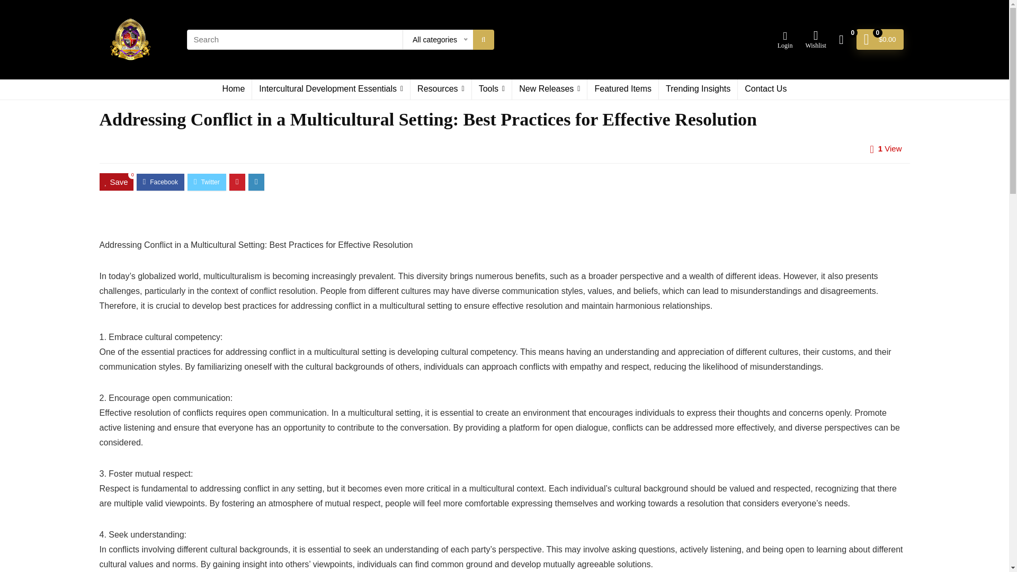  I want to click on Tools, so click(492, 89).